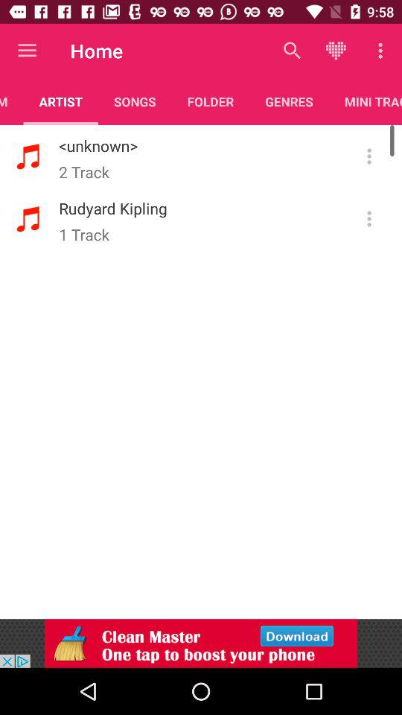  Describe the element at coordinates (369, 156) in the screenshot. I see `more information button` at that location.